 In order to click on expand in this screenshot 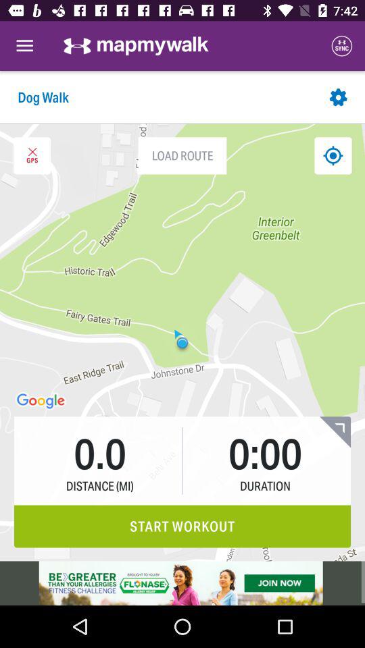, I will do `click(335, 432)`.